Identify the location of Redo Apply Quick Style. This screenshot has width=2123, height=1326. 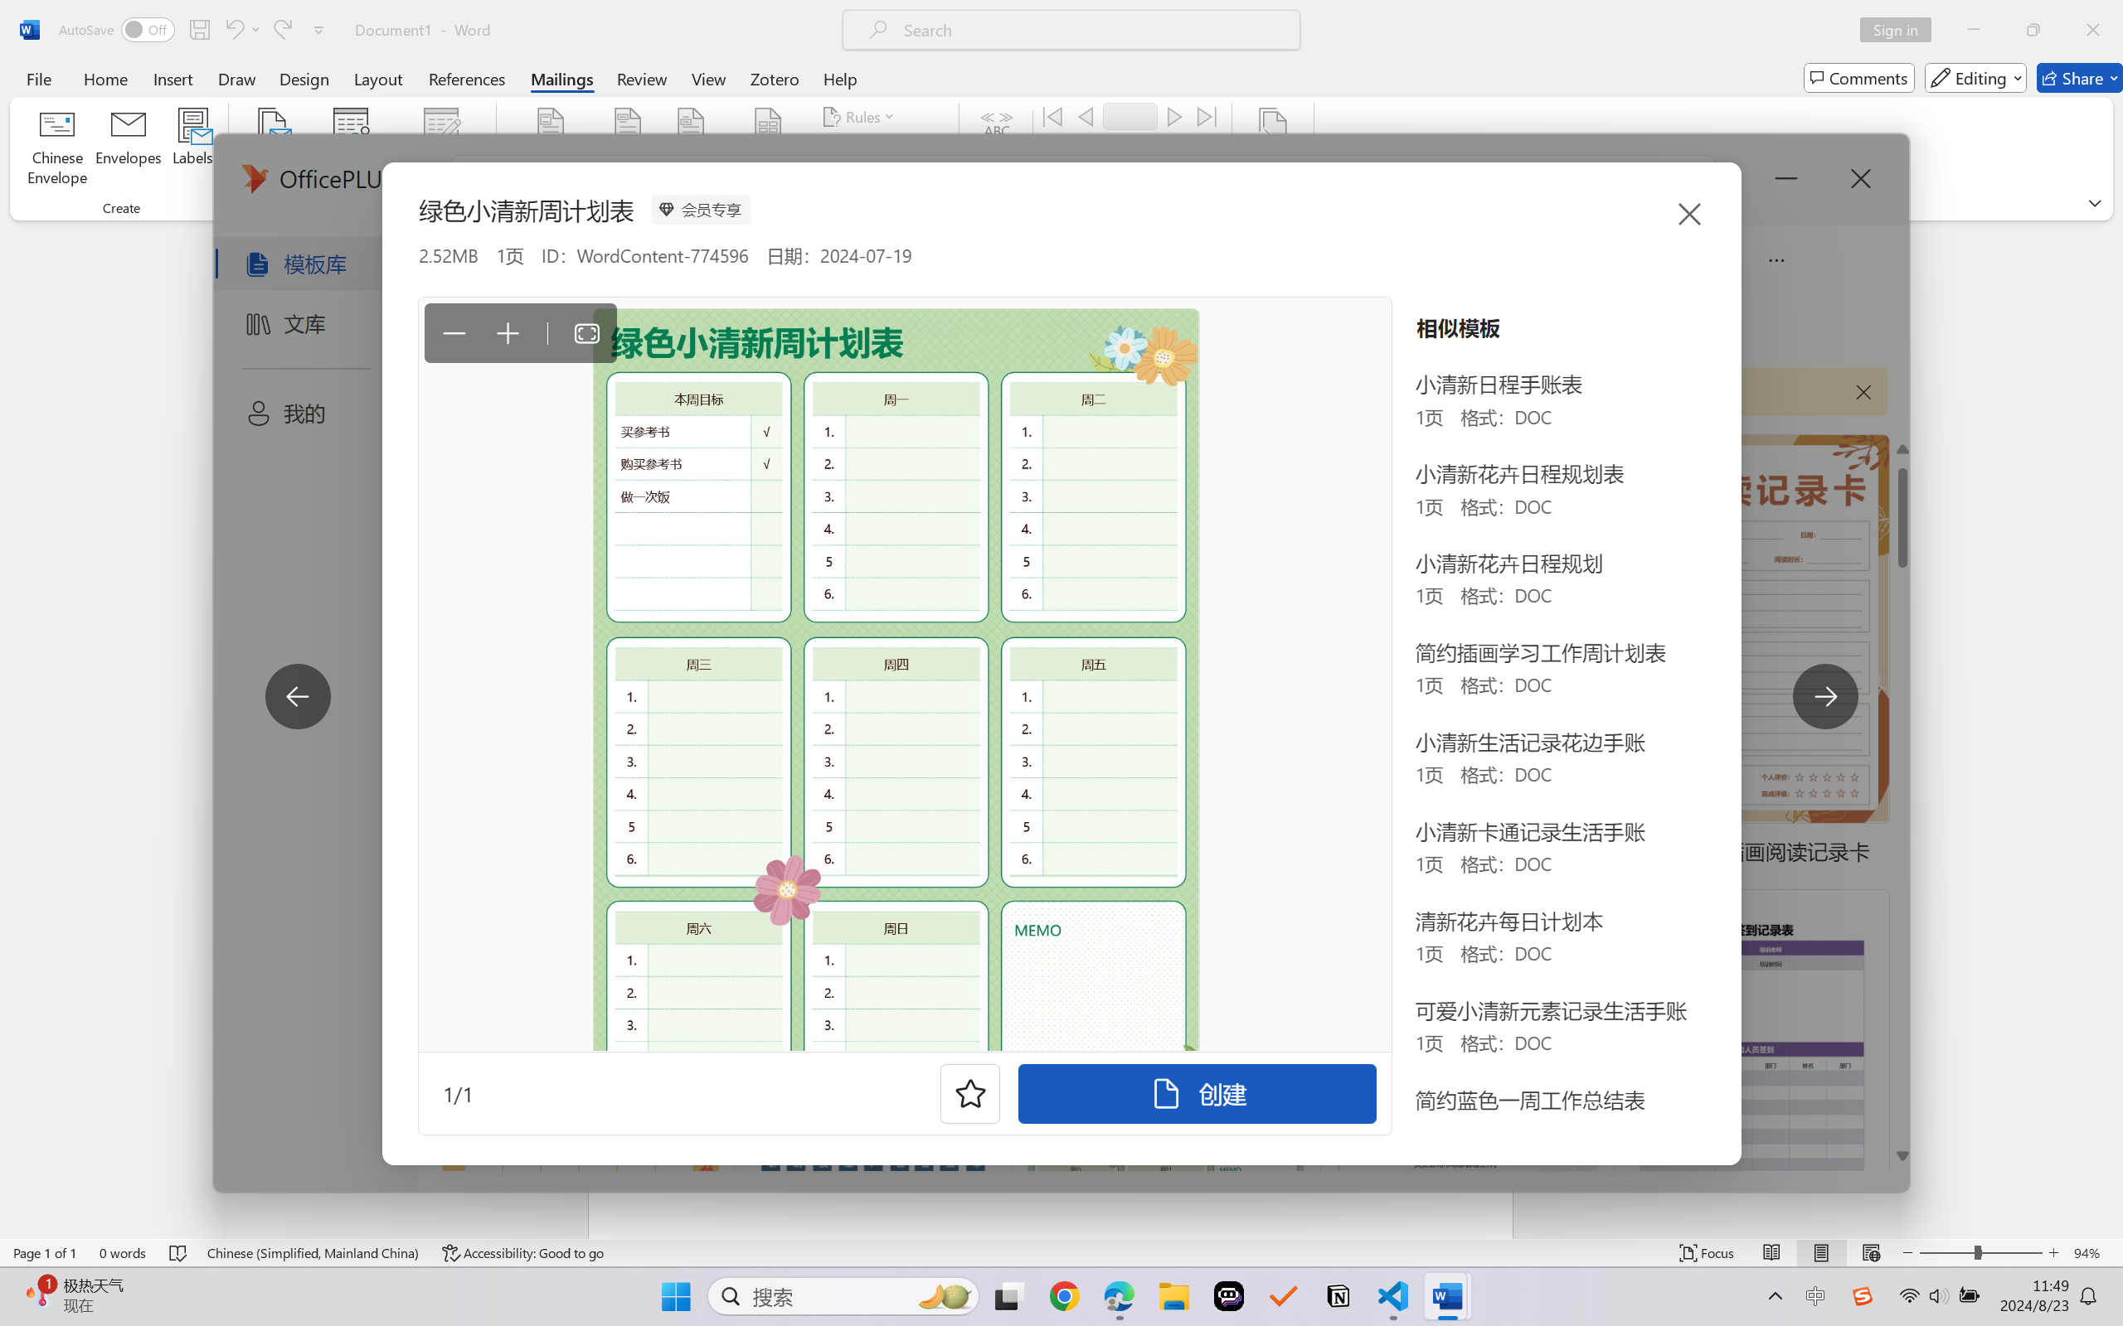
(282, 30).